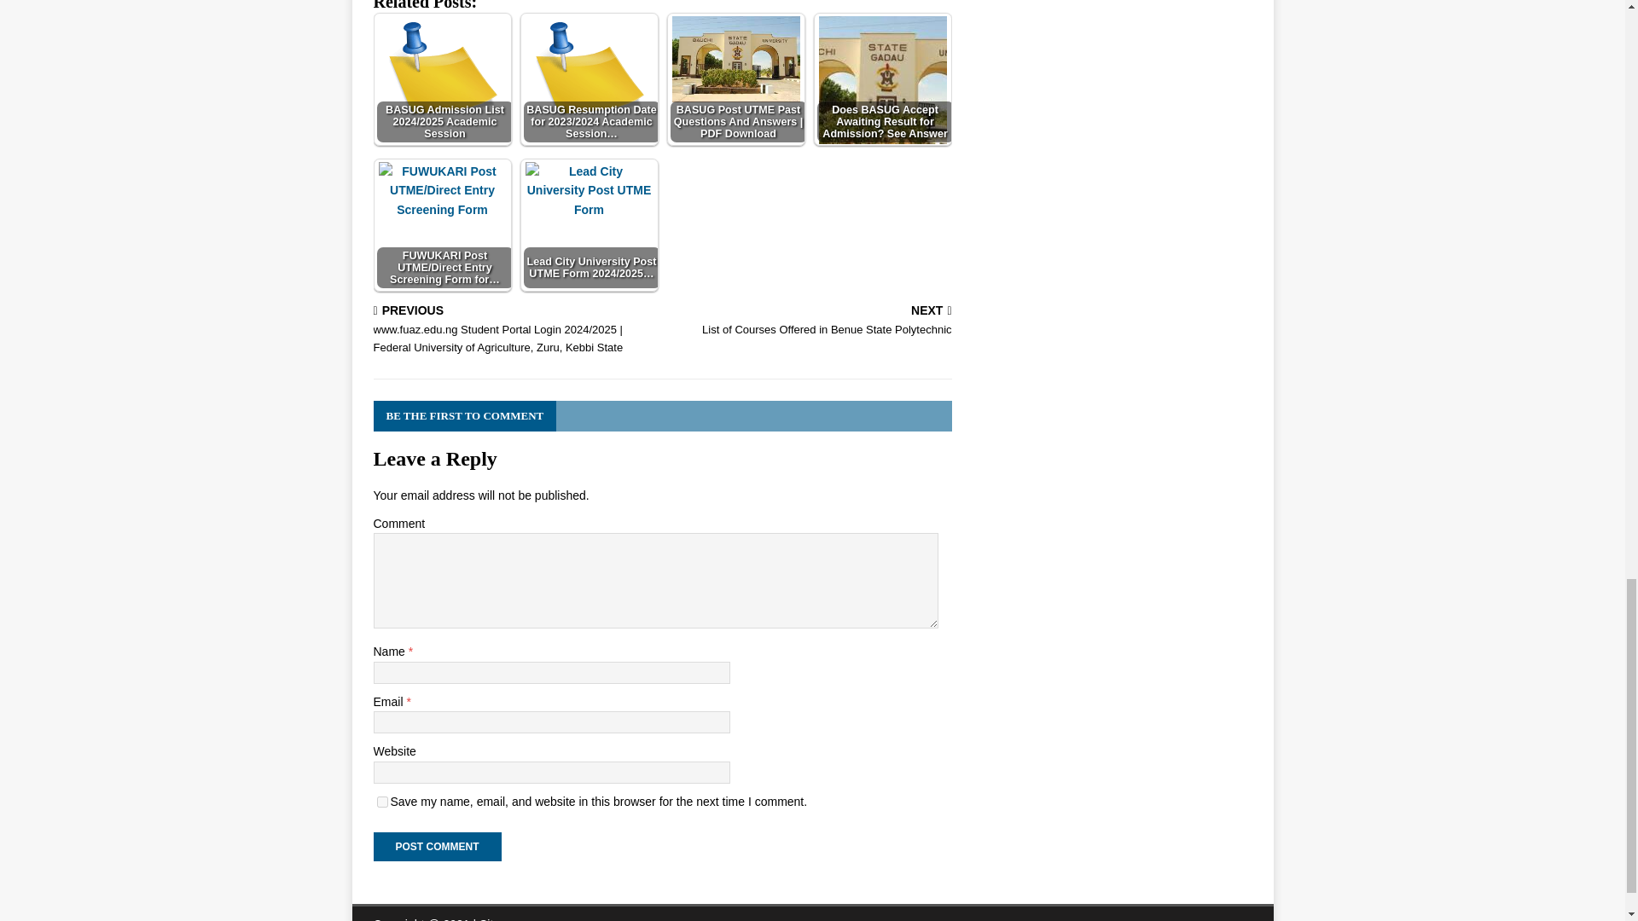 This screenshot has width=1638, height=921. What do you see at coordinates (810, 322) in the screenshot?
I see `Does BASUG Accept Awaiting Result for Admission? See Answer` at bounding box center [810, 322].